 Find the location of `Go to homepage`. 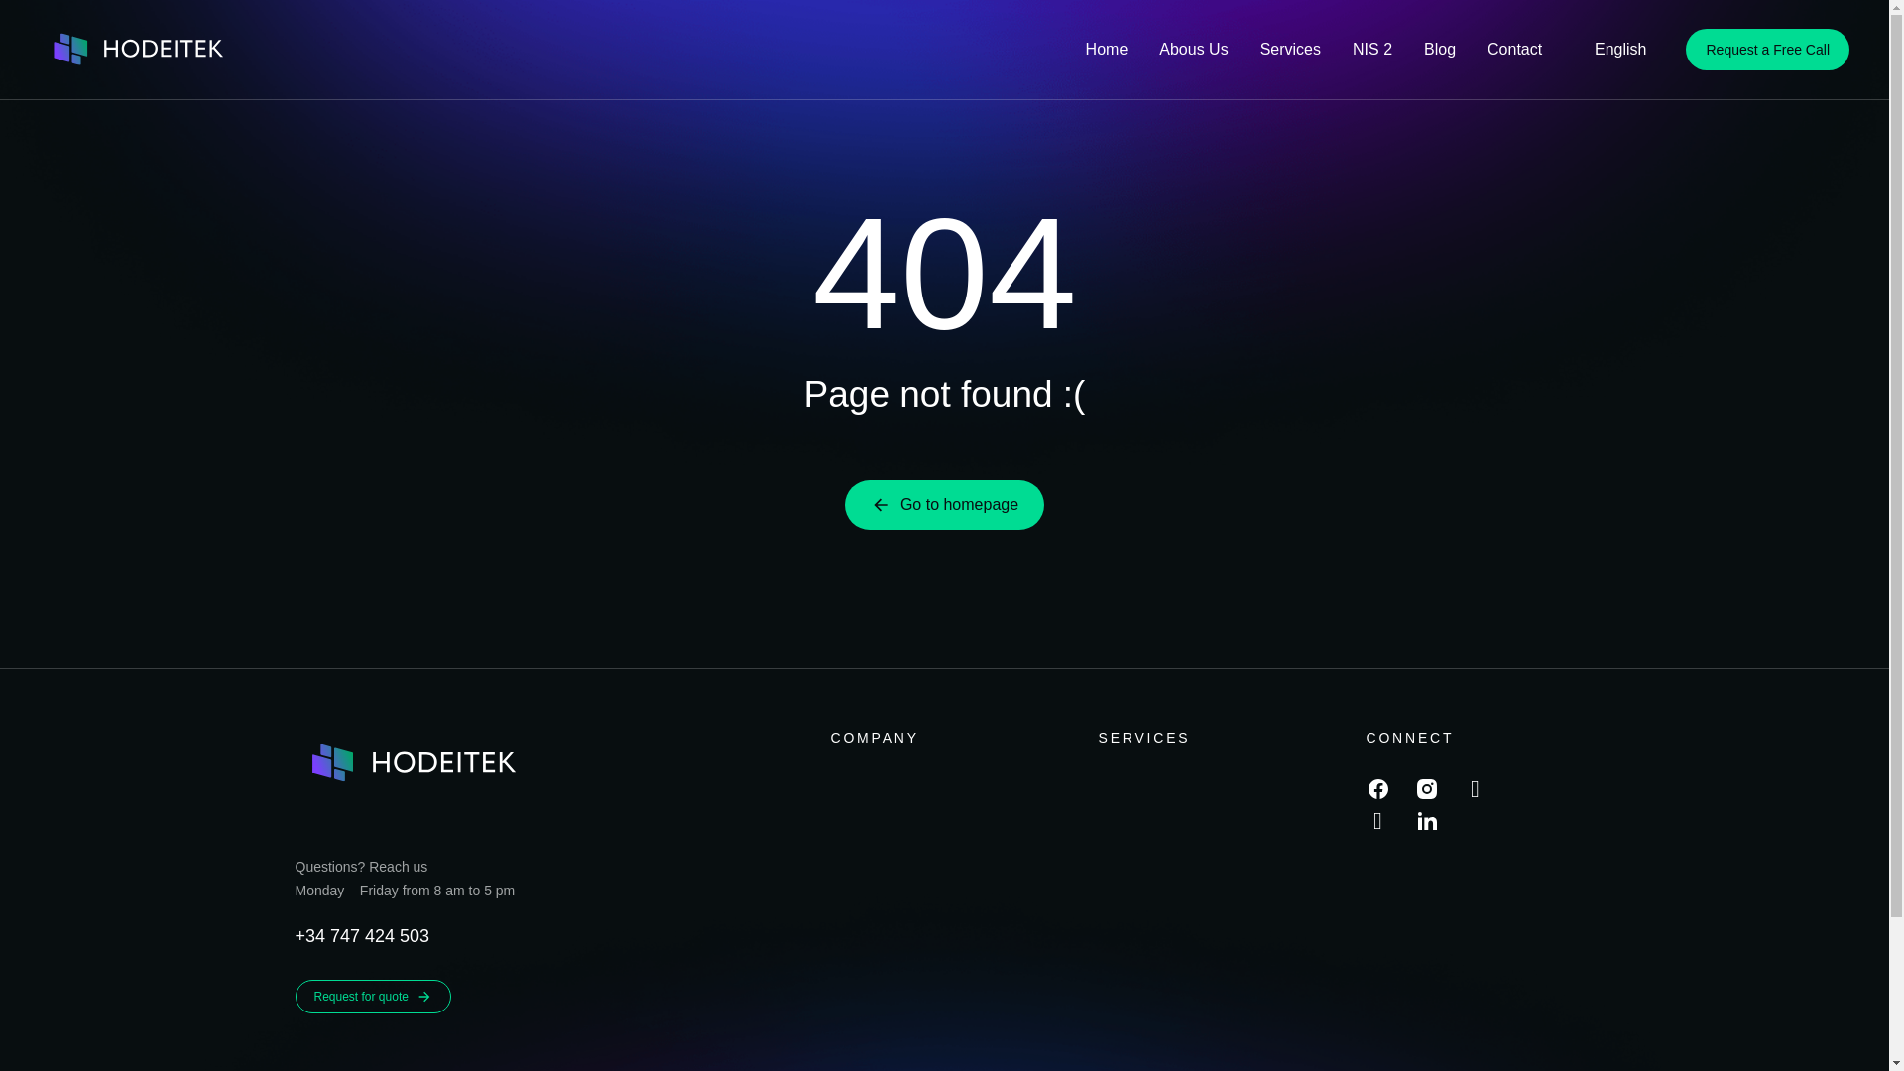

Go to homepage is located at coordinates (944, 504).